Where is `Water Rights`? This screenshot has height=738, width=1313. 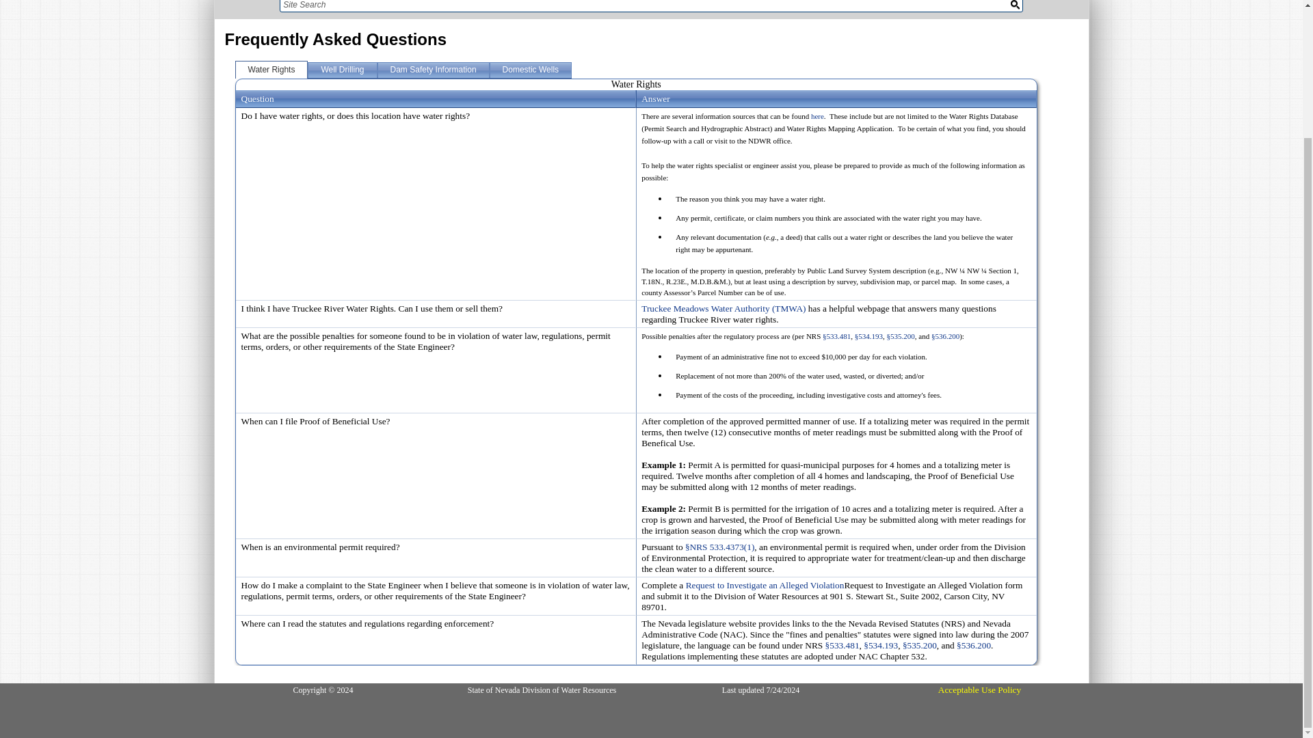 Water Rights is located at coordinates (271, 69).